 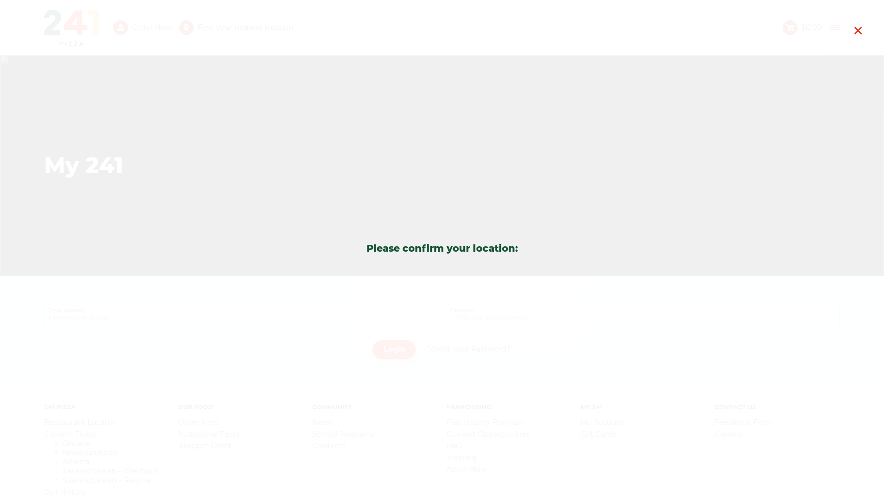 I want to click on Order Now, so click(x=152, y=28).